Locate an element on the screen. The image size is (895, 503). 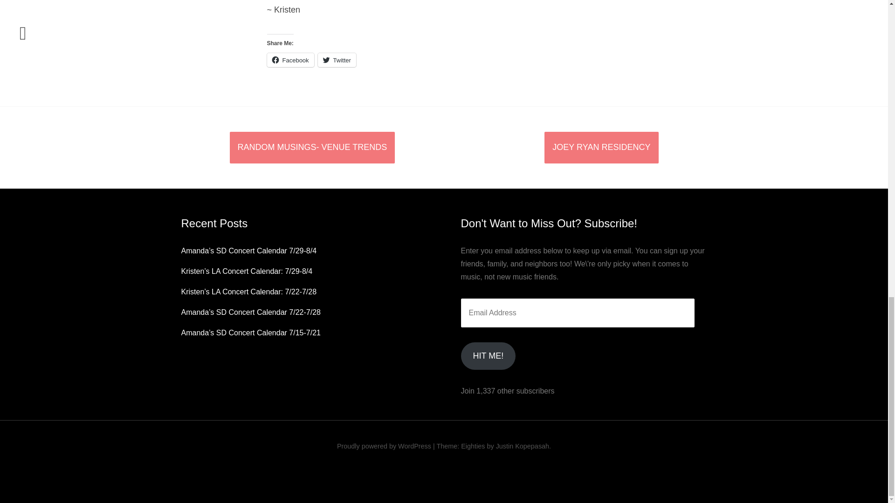
Click to share on Facebook is located at coordinates (290, 60).